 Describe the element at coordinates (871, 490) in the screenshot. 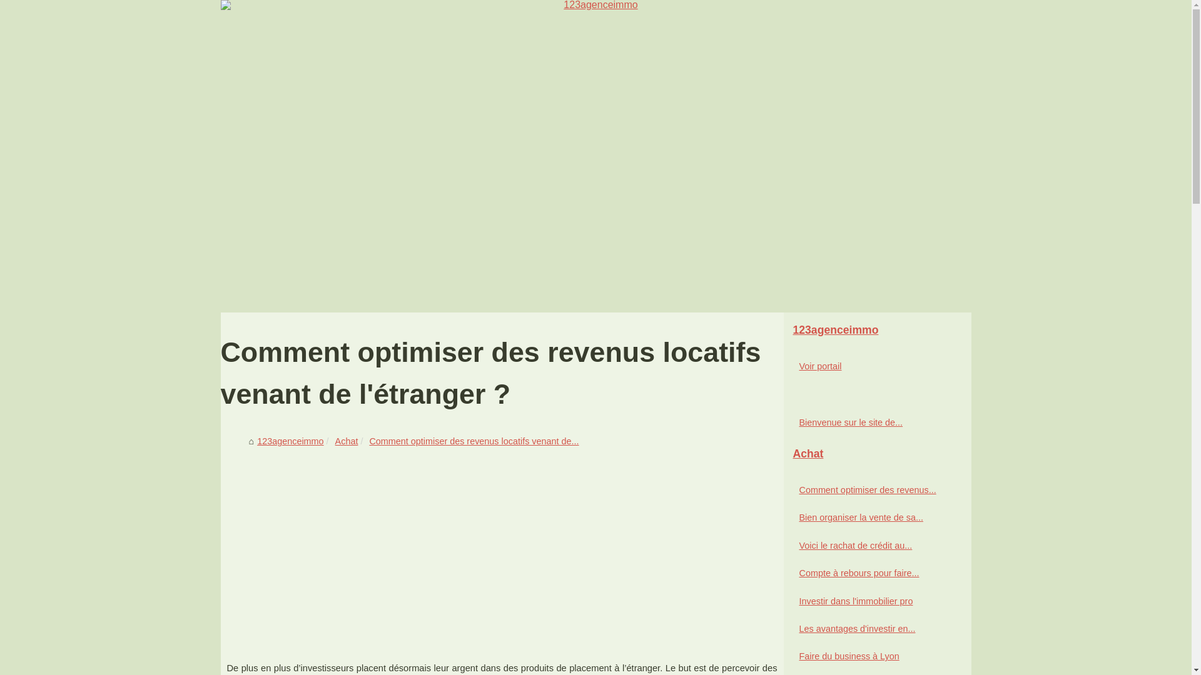

I see `Comment optimiser des revenus...` at that location.